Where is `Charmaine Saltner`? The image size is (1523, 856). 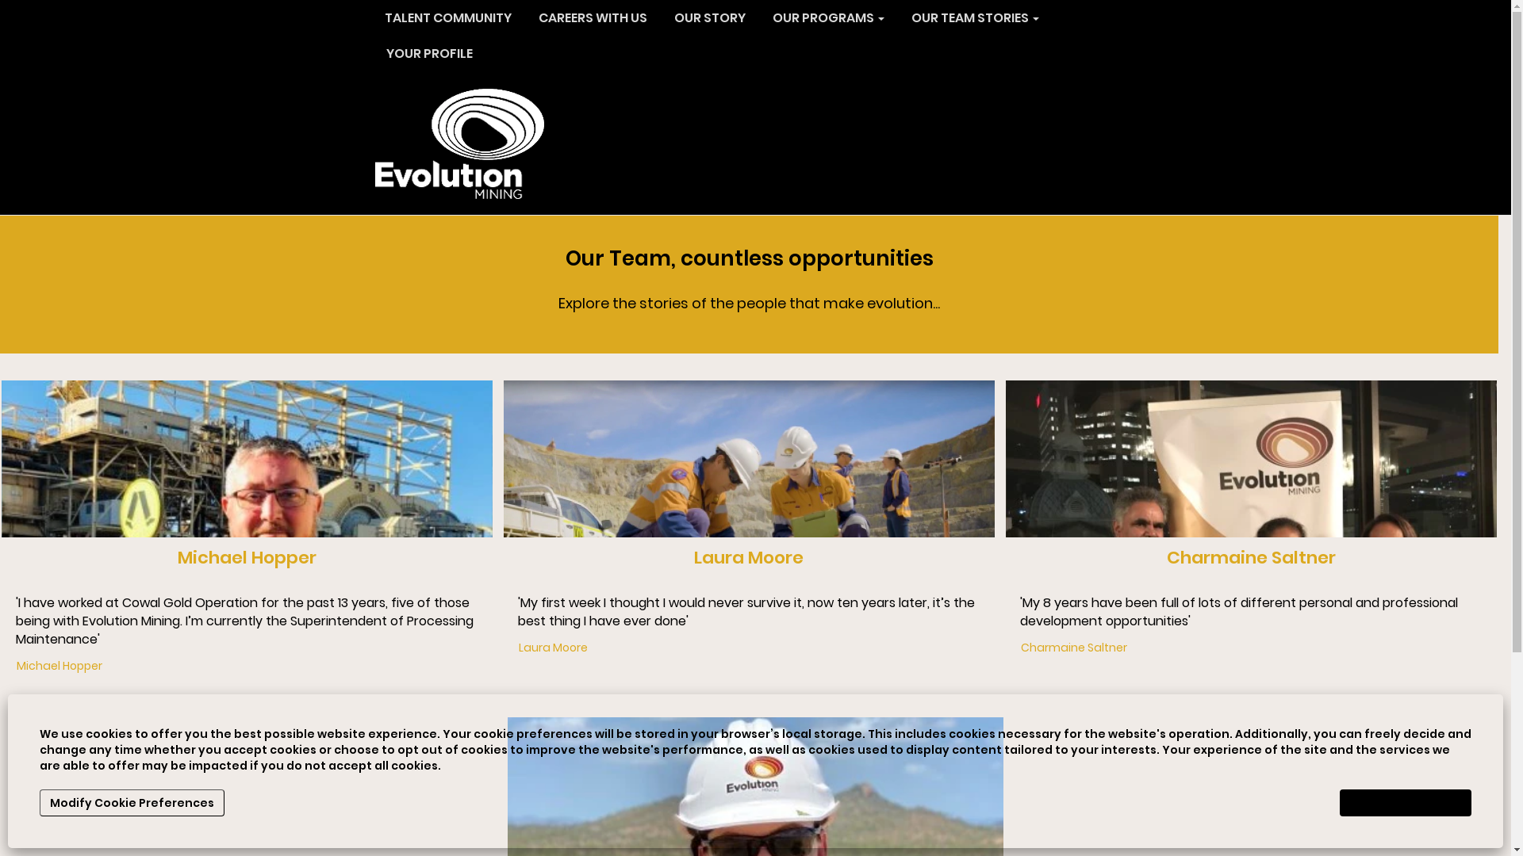
Charmaine Saltner is located at coordinates (1007, 389).